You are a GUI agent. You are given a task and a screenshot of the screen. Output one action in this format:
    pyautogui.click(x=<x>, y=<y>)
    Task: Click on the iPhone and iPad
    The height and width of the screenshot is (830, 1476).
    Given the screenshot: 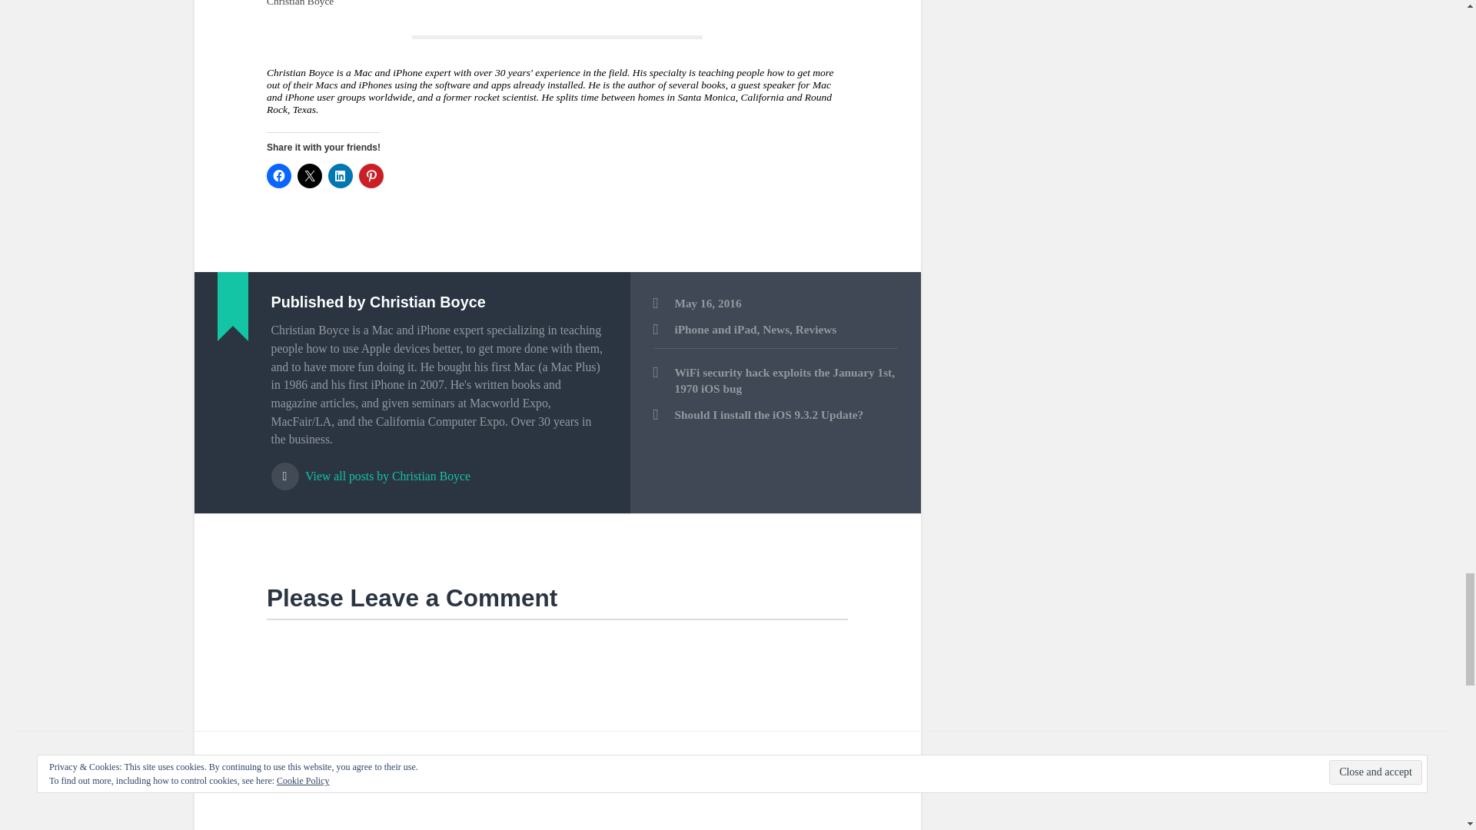 What is the action you would take?
    pyautogui.click(x=715, y=329)
    